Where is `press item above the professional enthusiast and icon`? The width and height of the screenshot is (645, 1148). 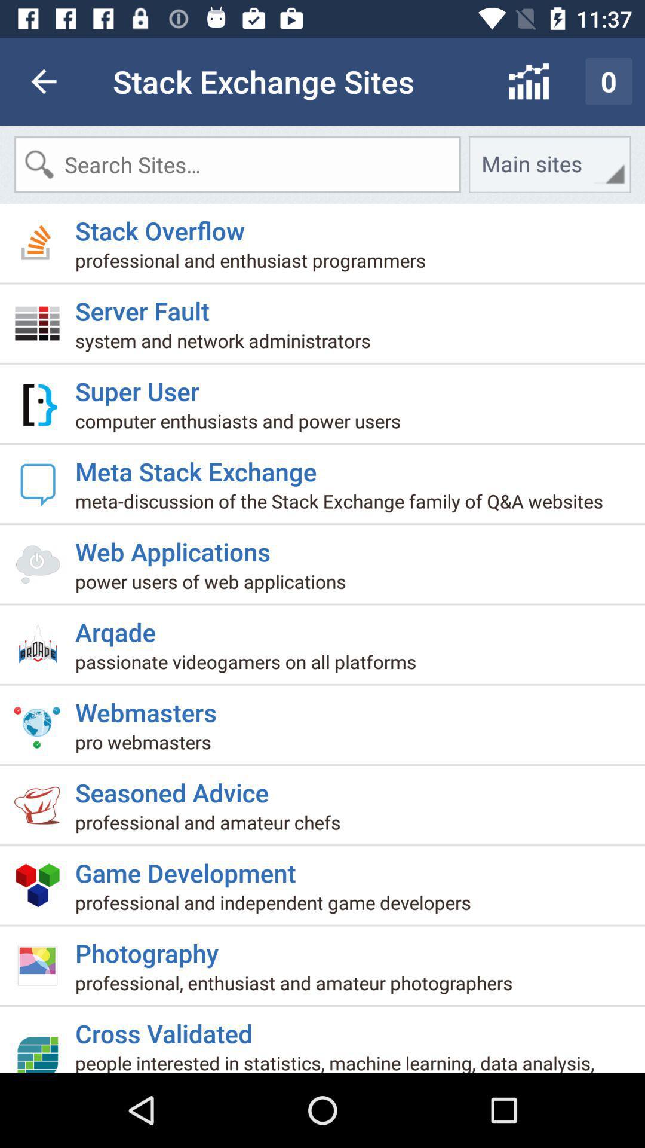
press item above the professional enthusiast and icon is located at coordinates (152, 948).